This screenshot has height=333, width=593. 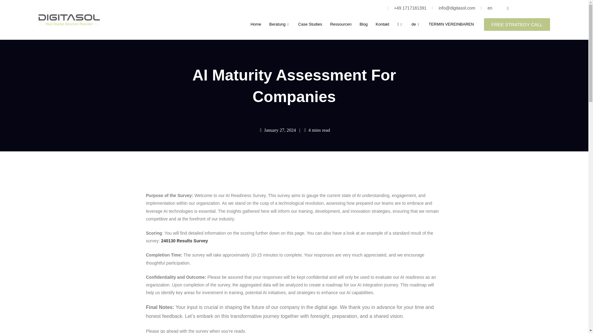 I want to click on Ressourcen, so click(x=341, y=24).